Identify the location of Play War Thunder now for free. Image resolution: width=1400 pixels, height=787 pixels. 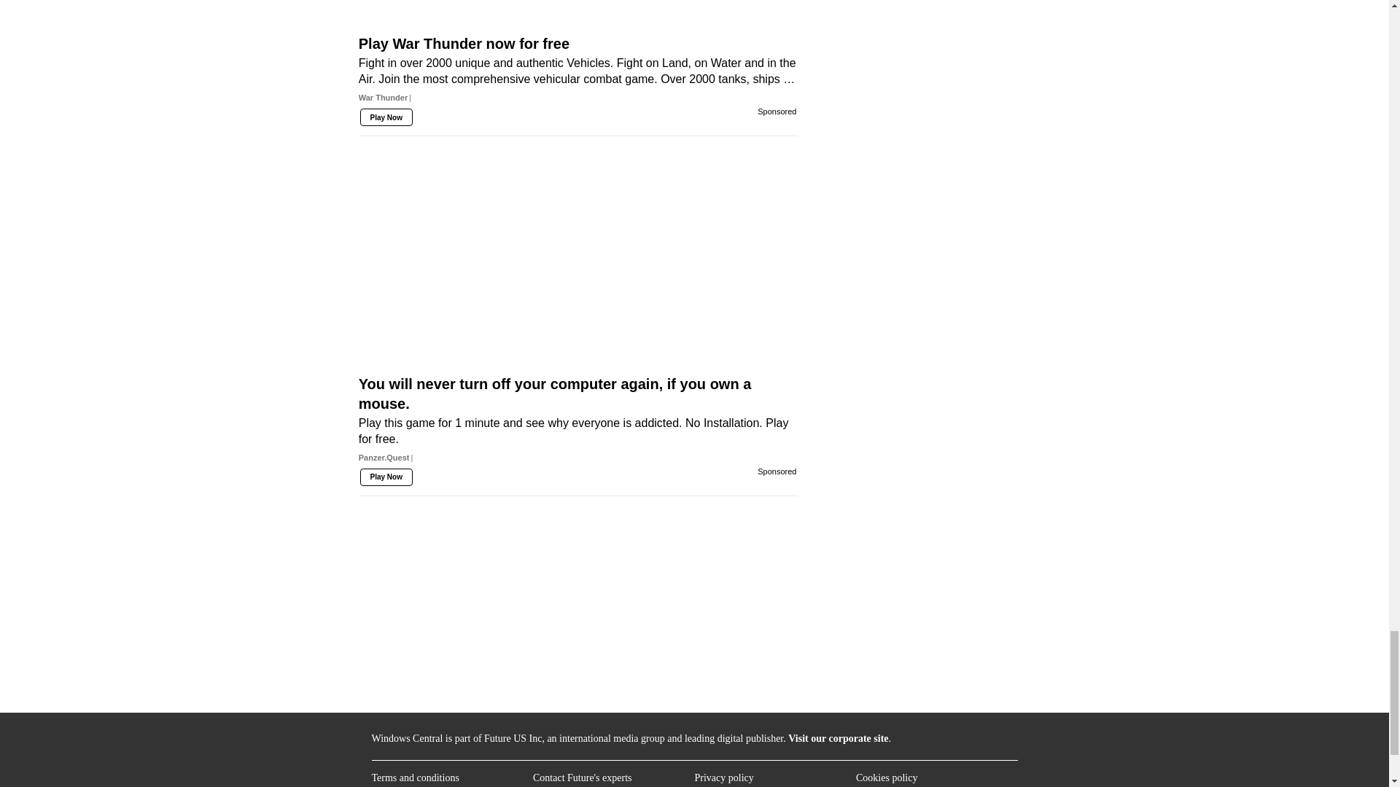
(577, 15).